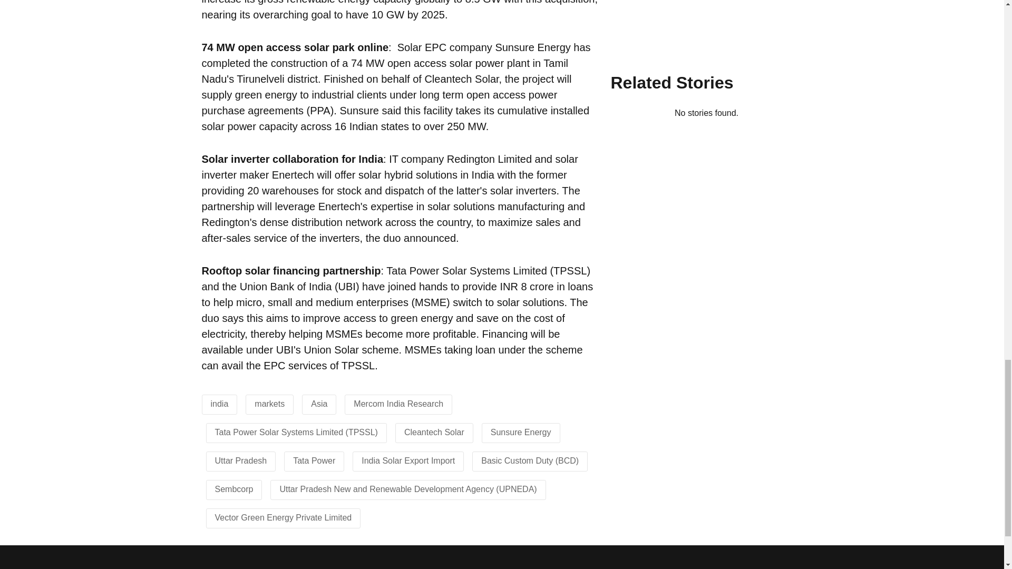 This screenshot has width=1012, height=569. What do you see at coordinates (434, 432) in the screenshot?
I see `Cleantech Solar` at bounding box center [434, 432].